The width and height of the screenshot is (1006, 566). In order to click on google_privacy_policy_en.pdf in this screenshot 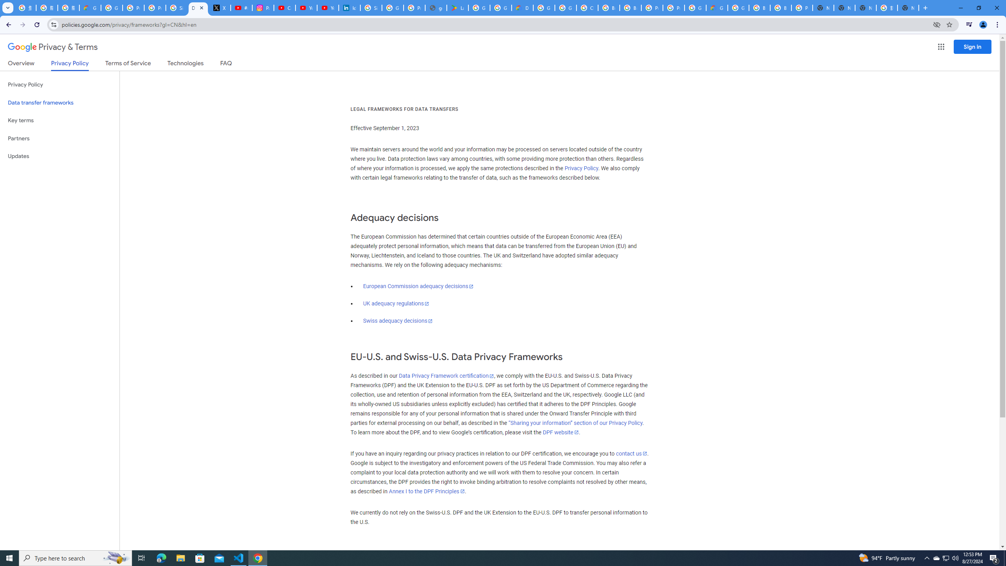, I will do `click(436, 8)`.